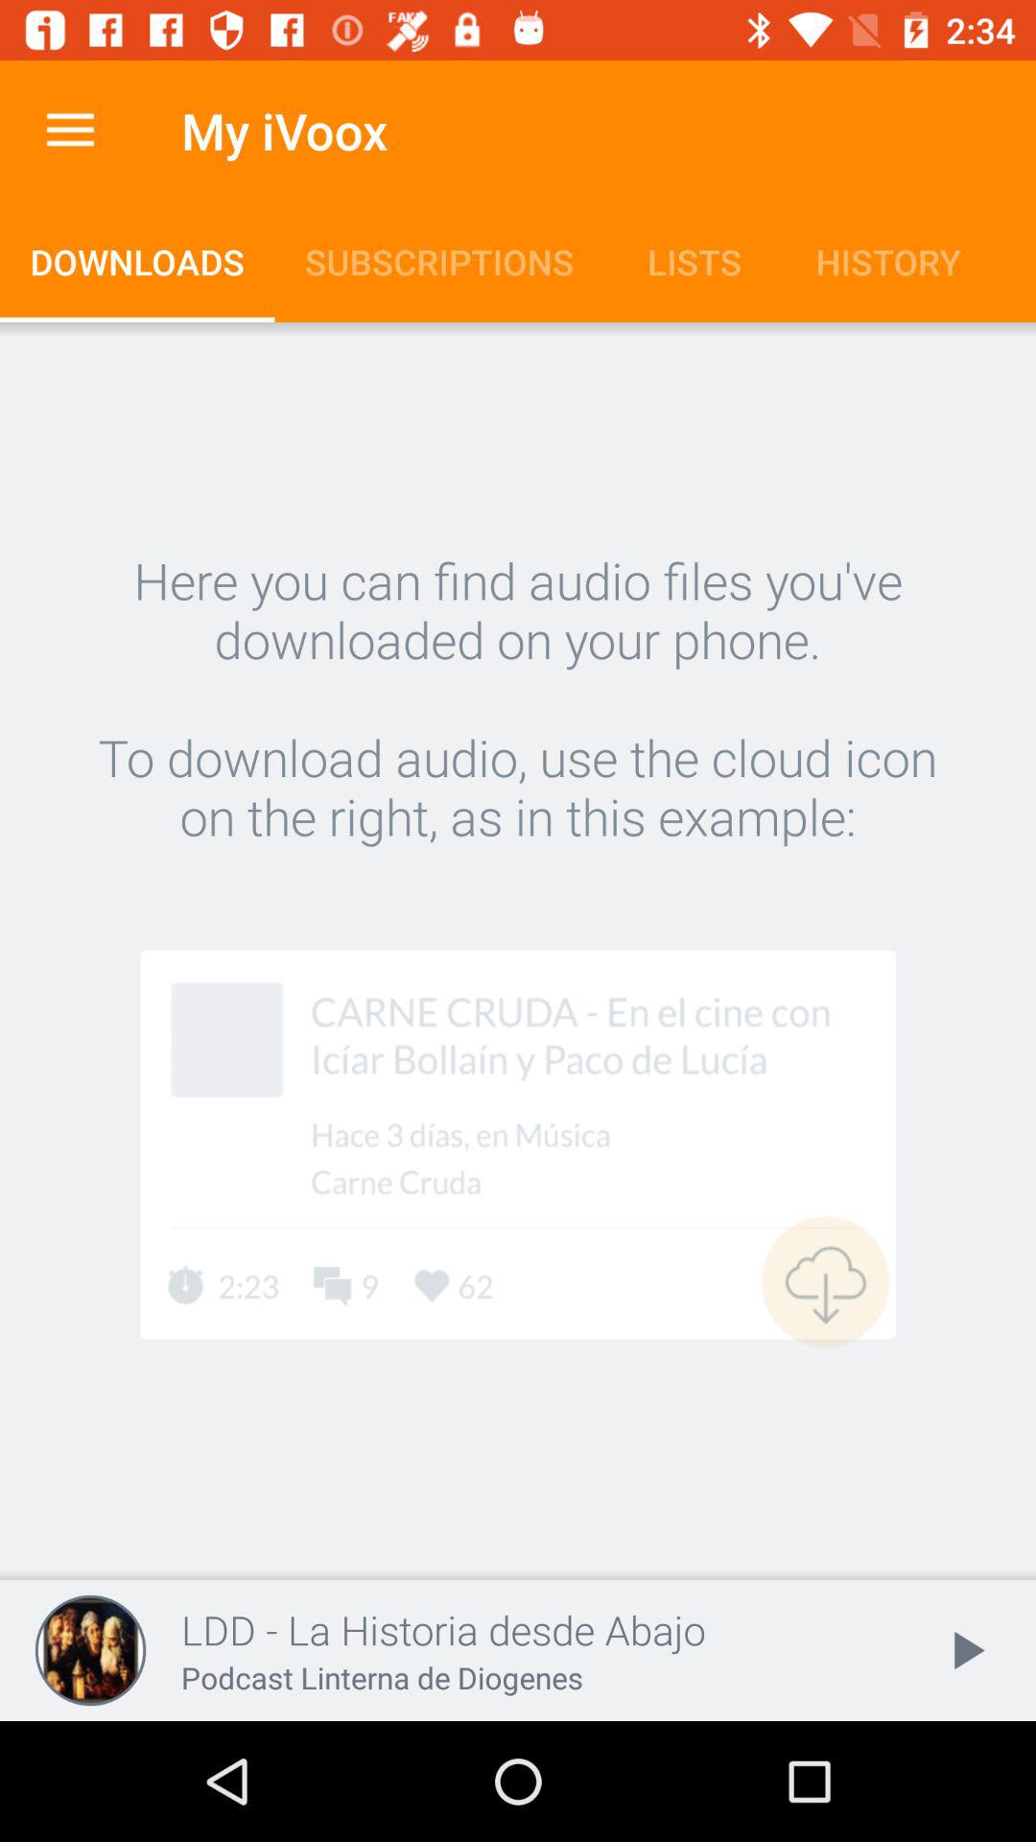 Image resolution: width=1036 pixels, height=1842 pixels. What do you see at coordinates (965, 1650) in the screenshot?
I see `choose item at the bottom right corner` at bounding box center [965, 1650].